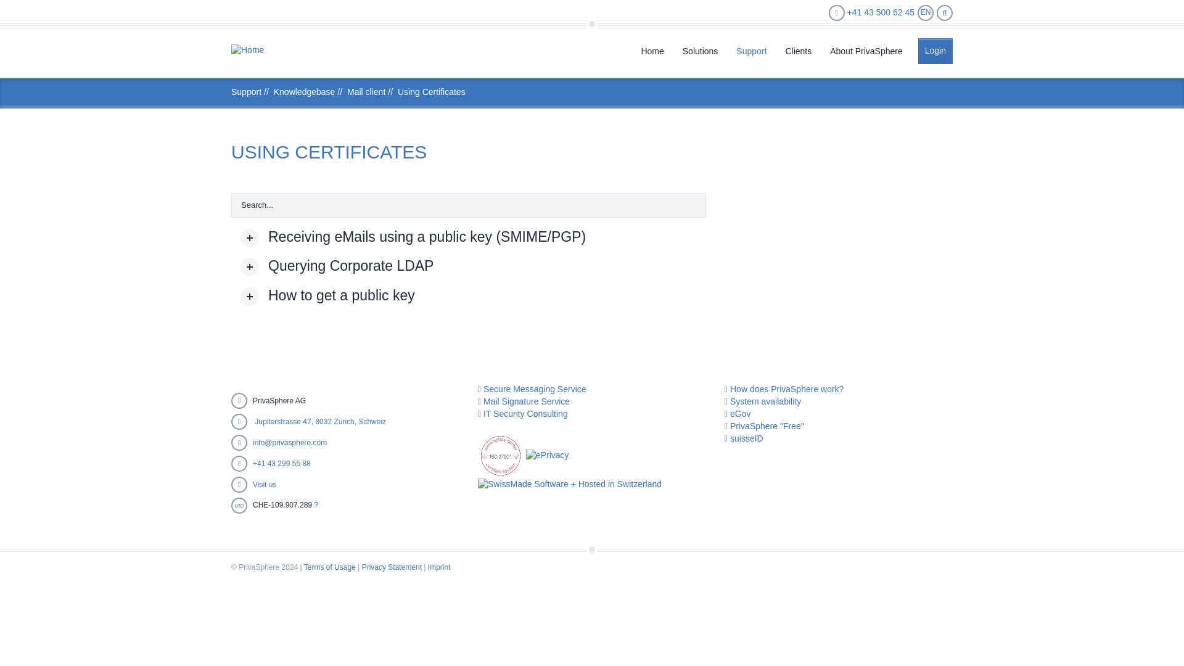  I want to click on EN, so click(926, 12).